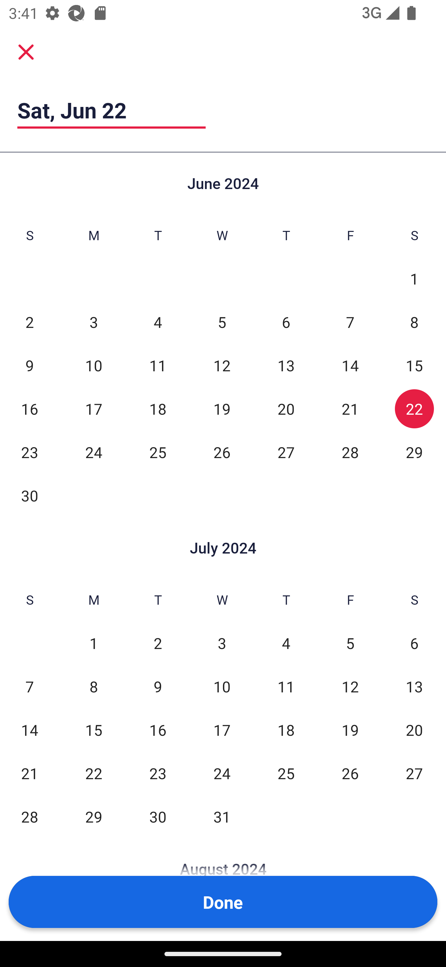 Image resolution: width=446 pixels, height=967 pixels. What do you see at coordinates (414, 643) in the screenshot?
I see `6 Sat, Jul 6, Not Selected` at bounding box center [414, 643].